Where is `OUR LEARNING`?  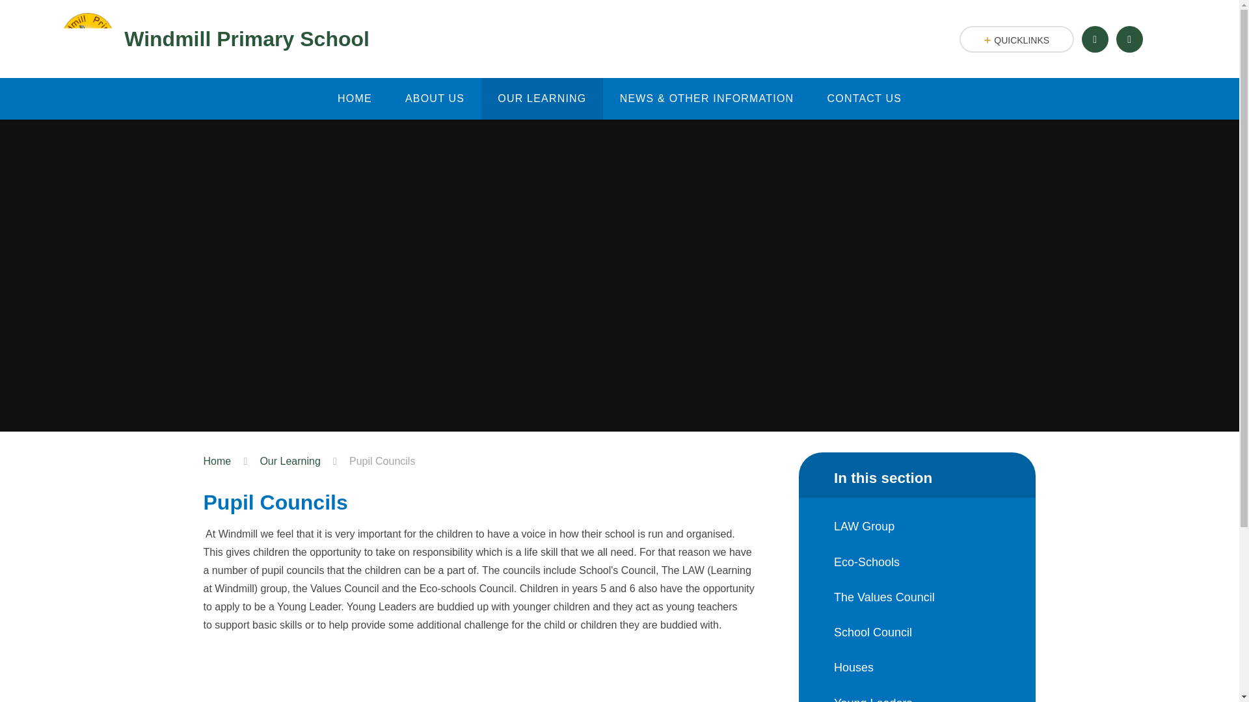 OUR LEARNING is located at coordinates (542, 98).